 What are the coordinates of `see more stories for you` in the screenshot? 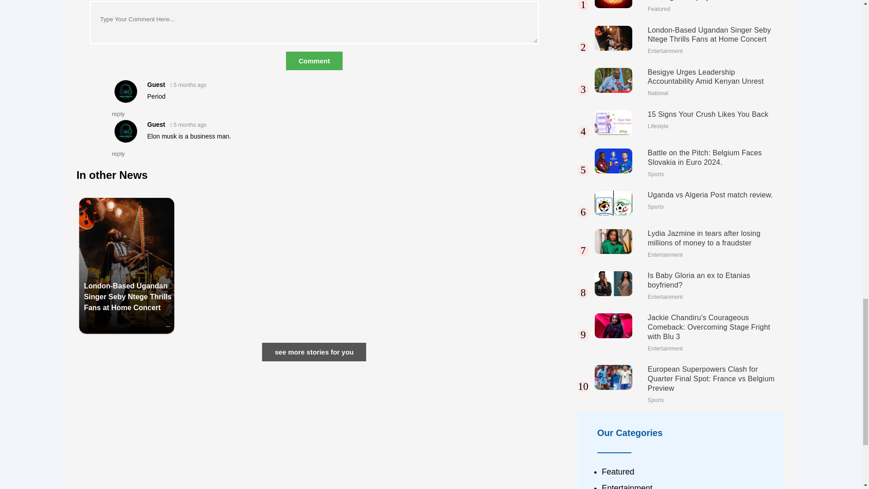 It's located at (314, 352).